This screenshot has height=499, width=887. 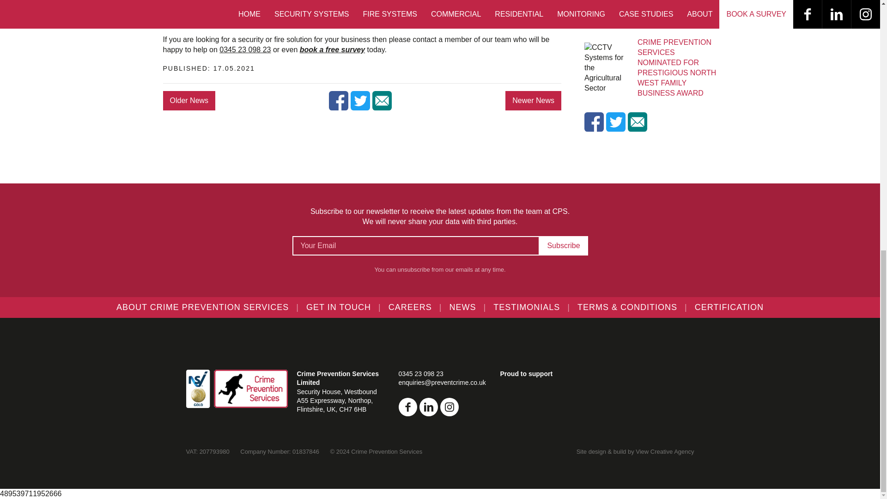 What do you see at coordinates (245, 49) in the screenshot?
I see `0345 23 098 23` at bounding box center [245, 49].